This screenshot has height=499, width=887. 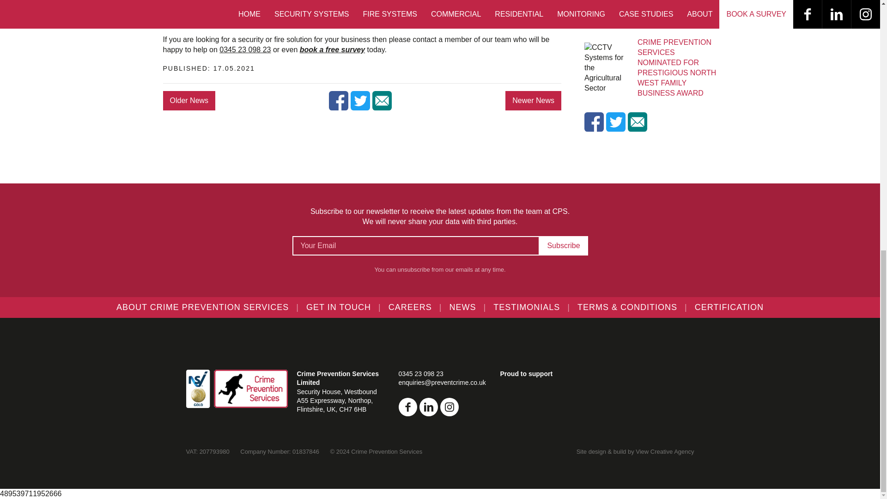 What do you see at coordinates (245, 49) in the screenshot?
I see `0345 23 098 23` at bounding box center [245, 49].